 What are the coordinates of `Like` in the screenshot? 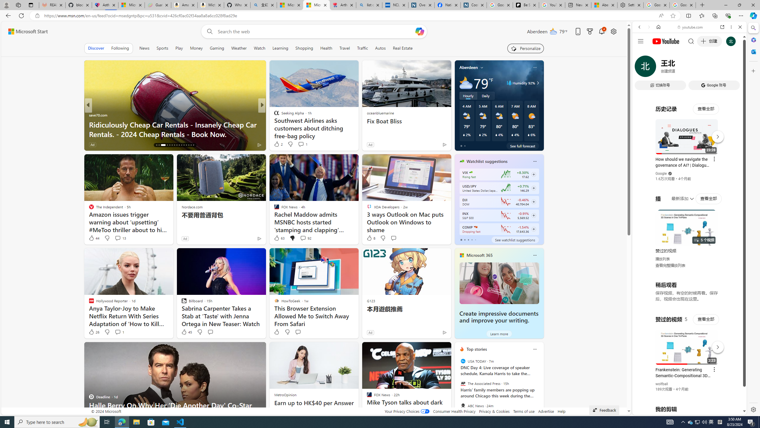 It's located at (276, 332).